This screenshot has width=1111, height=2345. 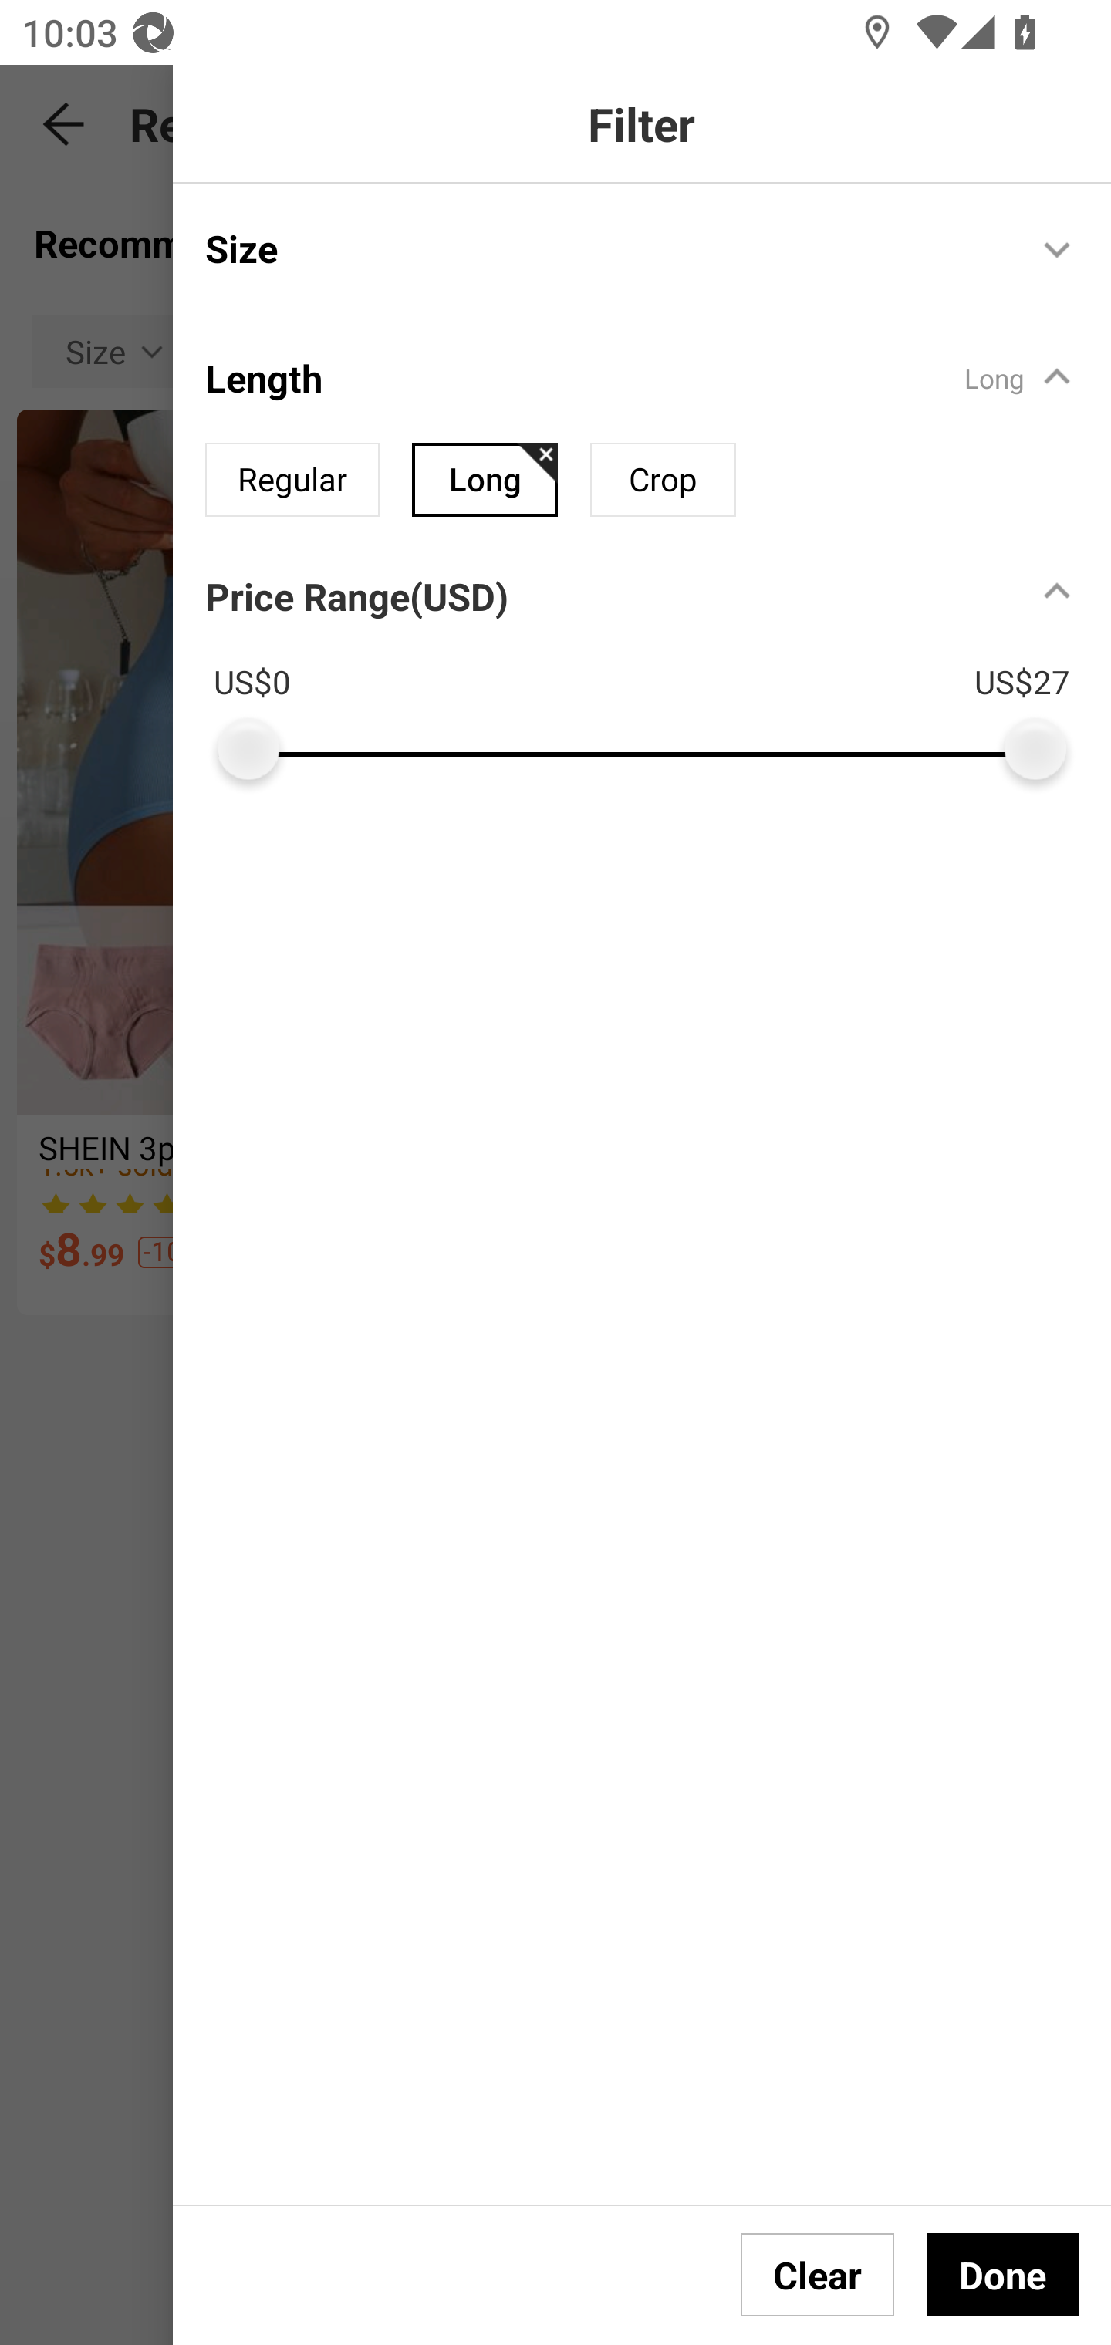 I want to click on Length, so click(x=604, y=377).